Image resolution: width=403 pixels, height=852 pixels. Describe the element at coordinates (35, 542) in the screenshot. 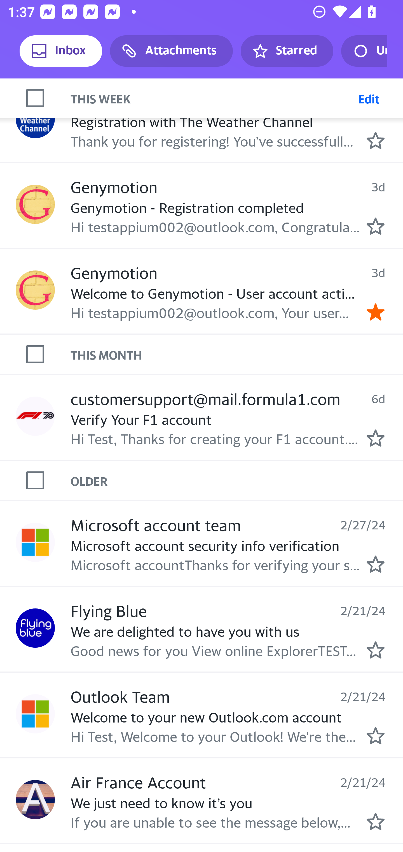

I see `Profile
Microsoft account team` at that location.